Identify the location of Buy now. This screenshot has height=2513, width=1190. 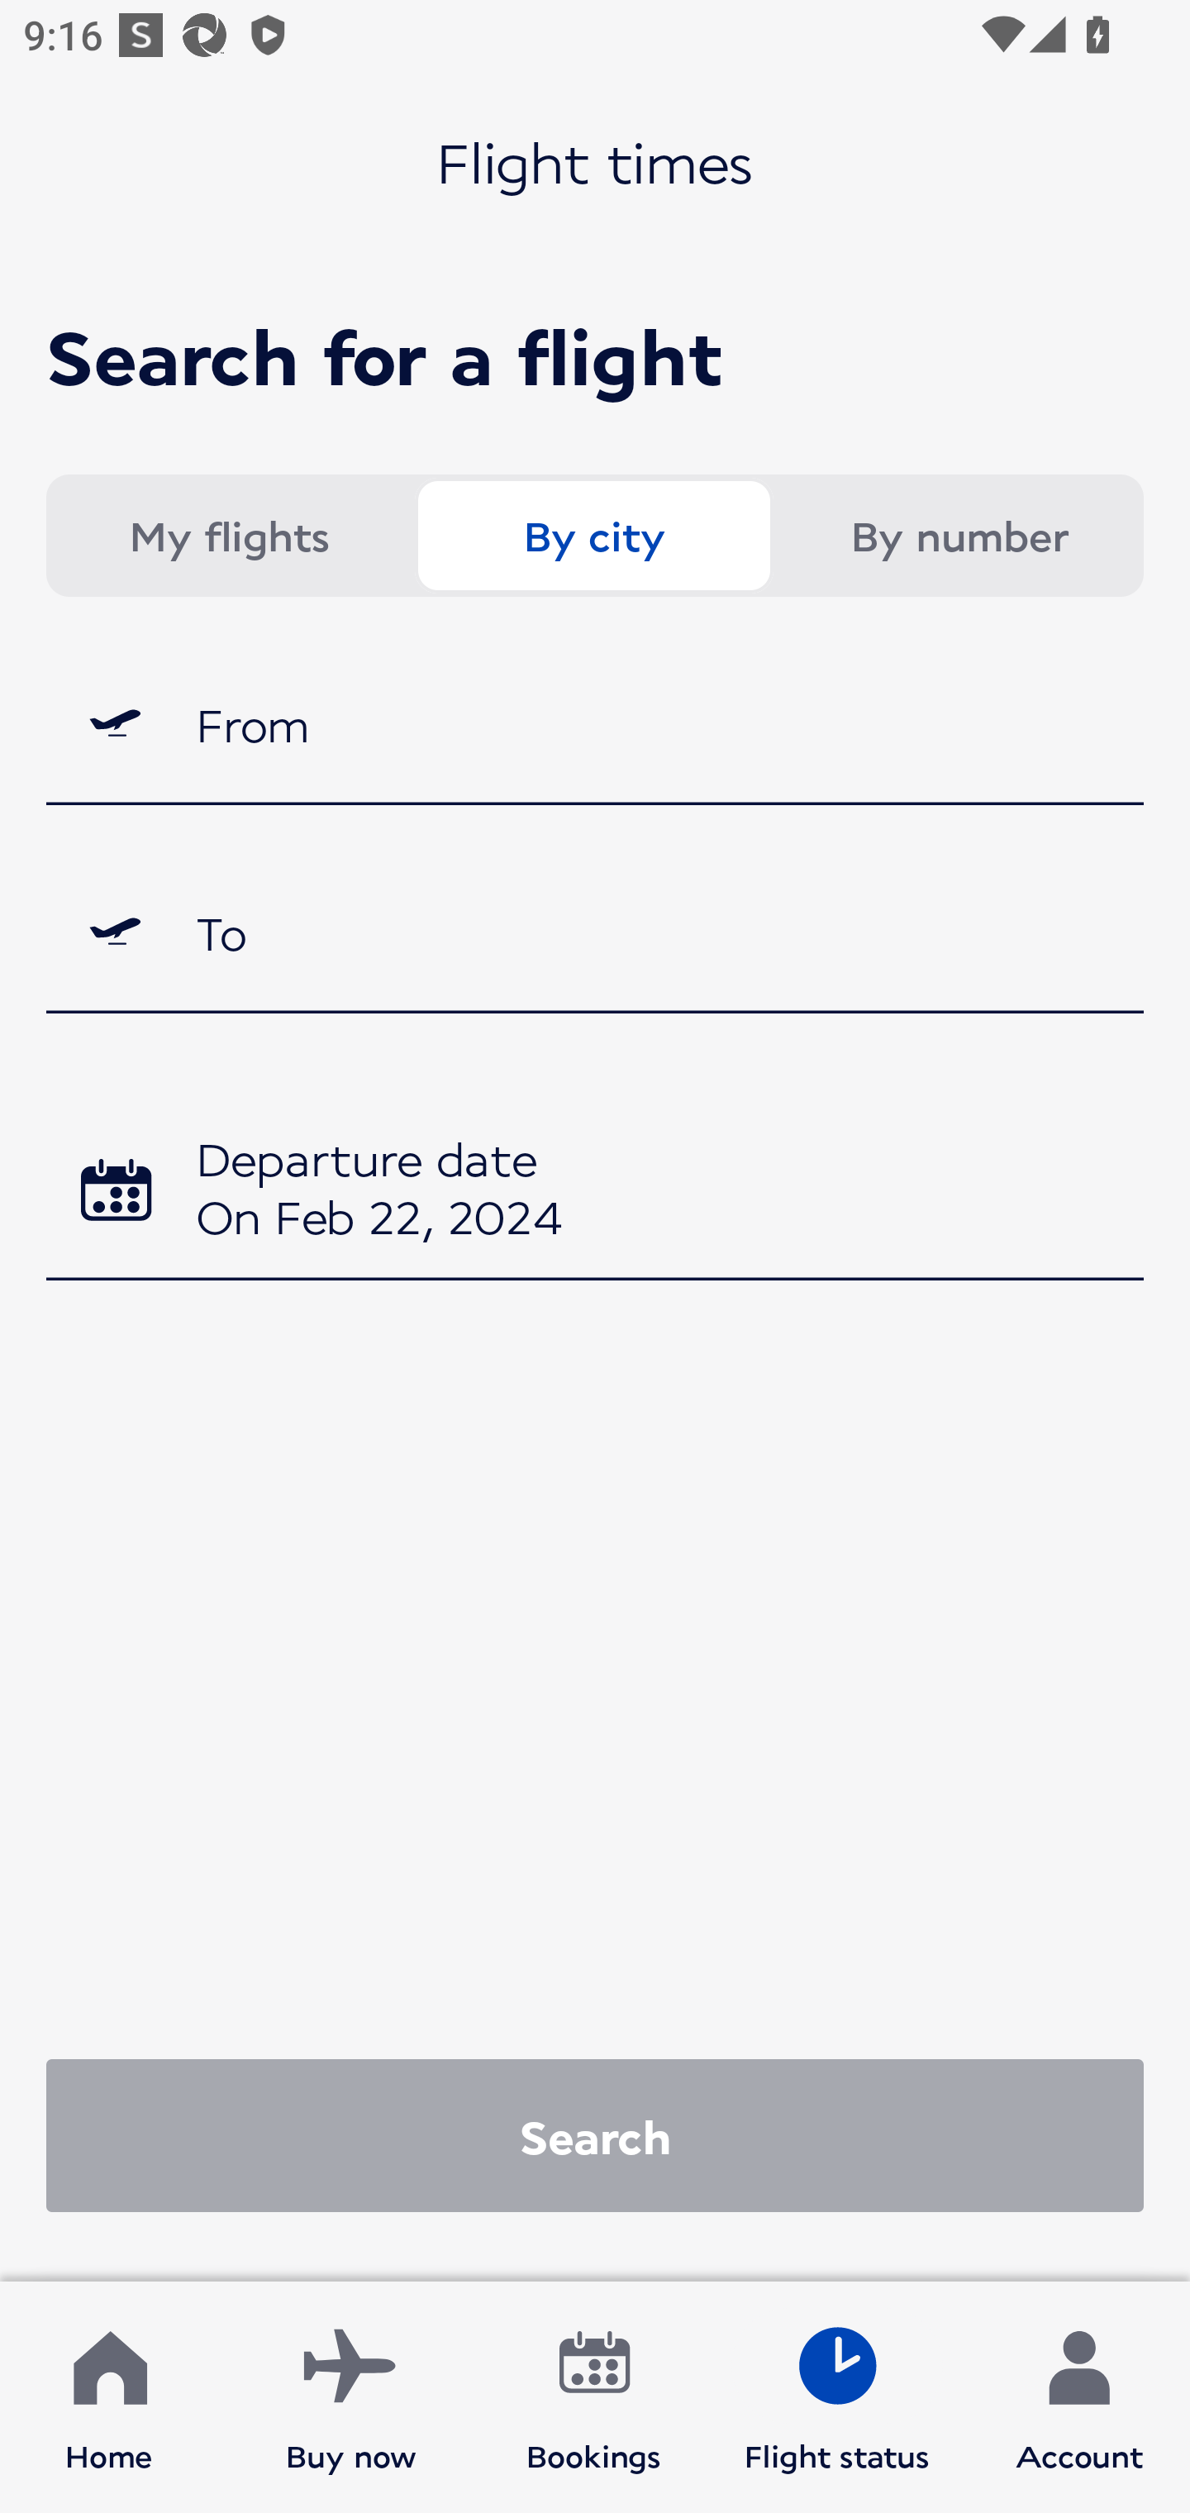
(351, 2397).